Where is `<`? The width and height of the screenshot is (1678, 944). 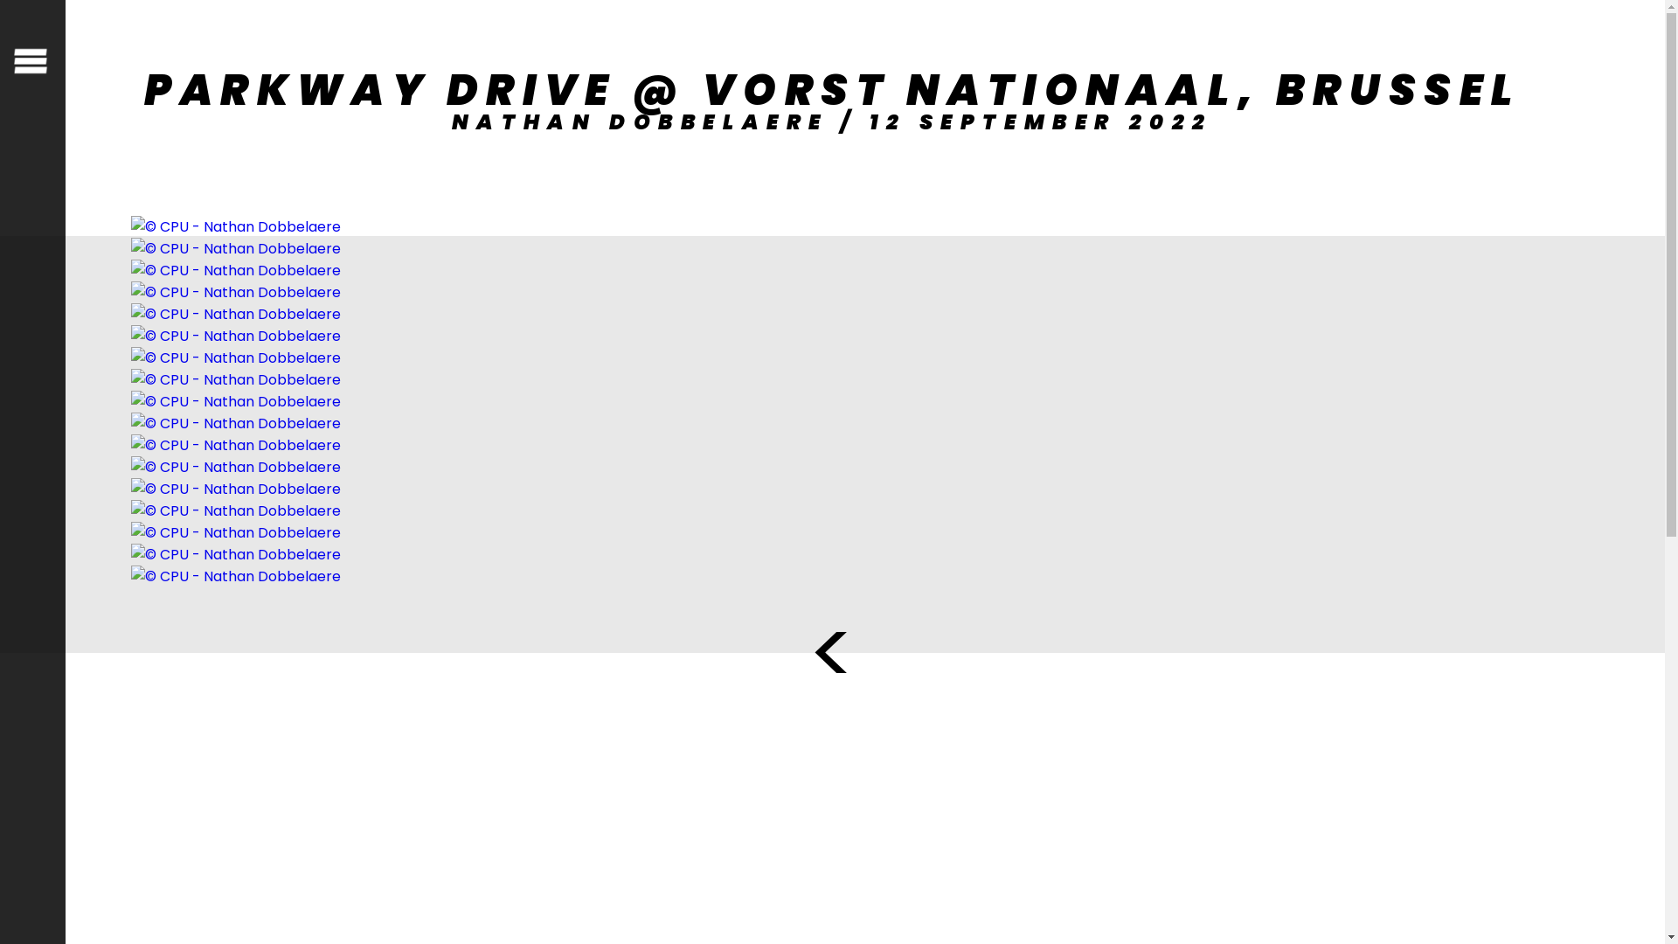
< is located at coordinates (832, 654).